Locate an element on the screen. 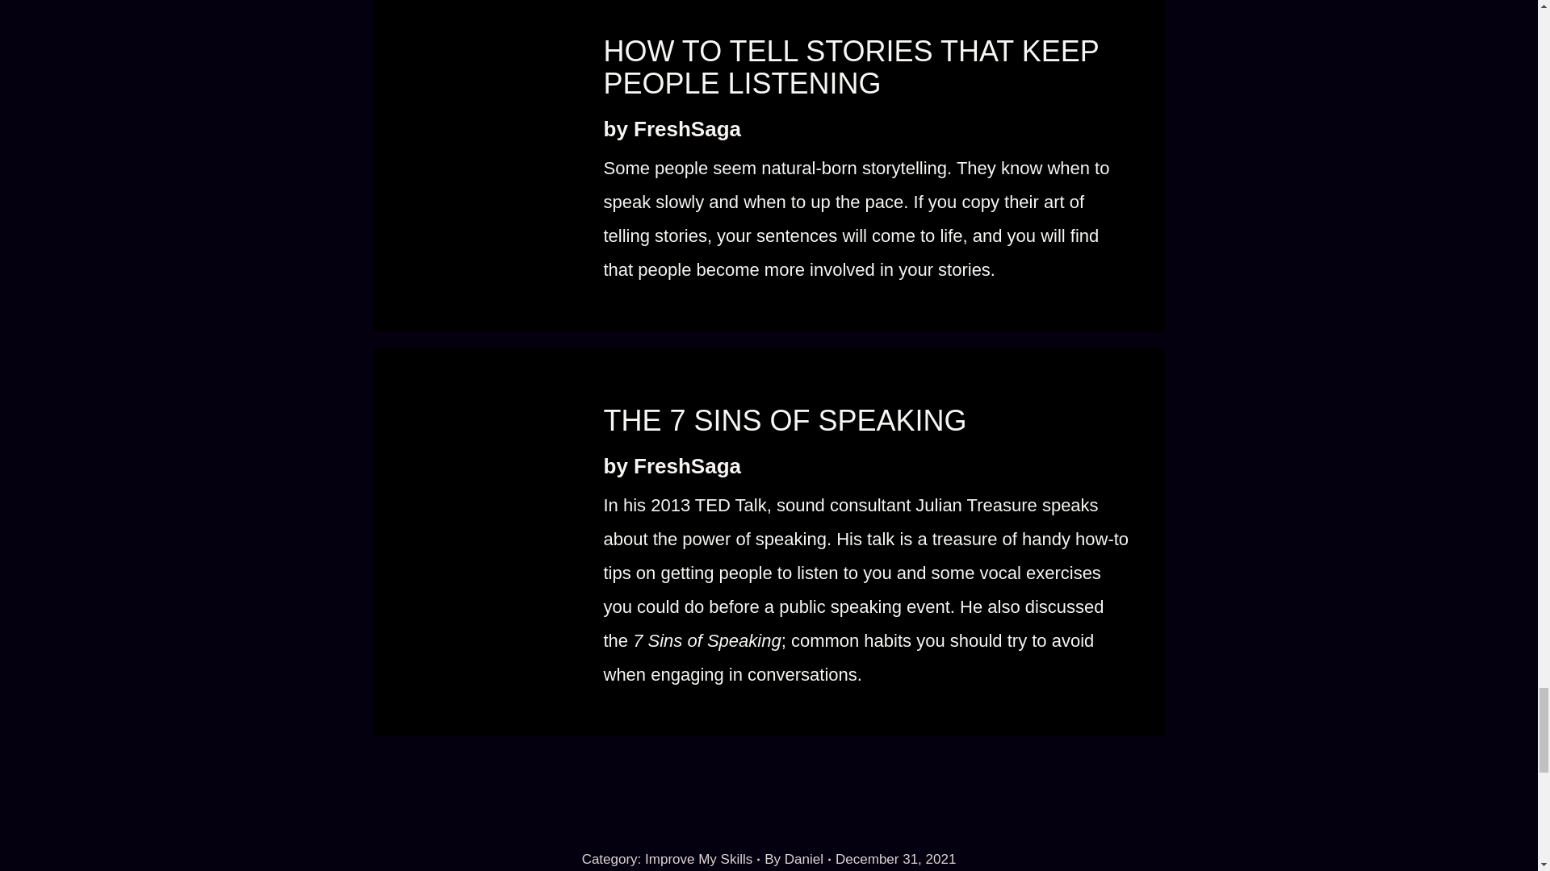  7 Sins of Speaking is located at coordinates (472, 542).